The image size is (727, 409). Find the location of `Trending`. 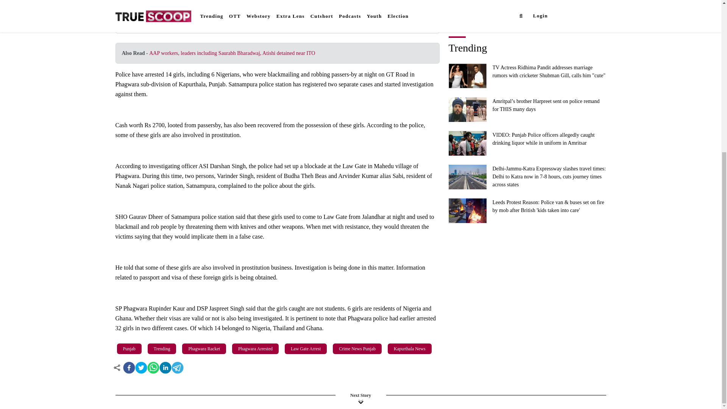

Trending is located at coordinates (162, 349).